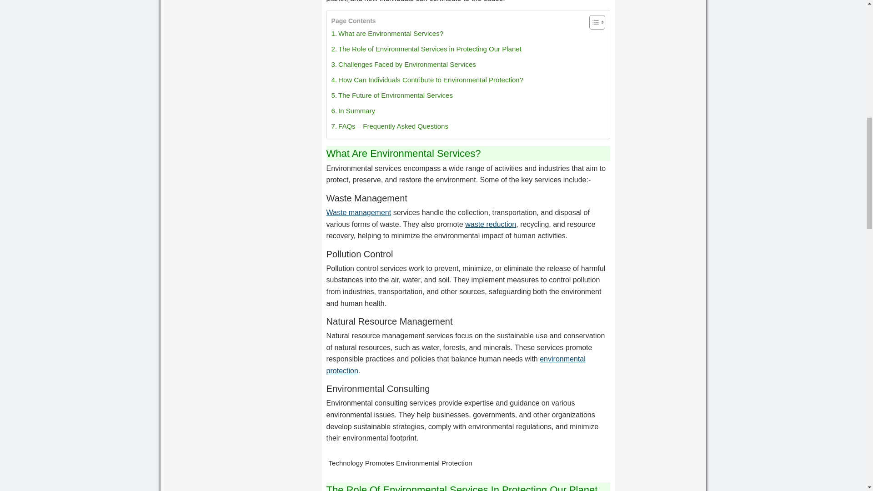 The height and width of the screenshot is (491, 873). I want to click on waste reduction, so click(490, 224).